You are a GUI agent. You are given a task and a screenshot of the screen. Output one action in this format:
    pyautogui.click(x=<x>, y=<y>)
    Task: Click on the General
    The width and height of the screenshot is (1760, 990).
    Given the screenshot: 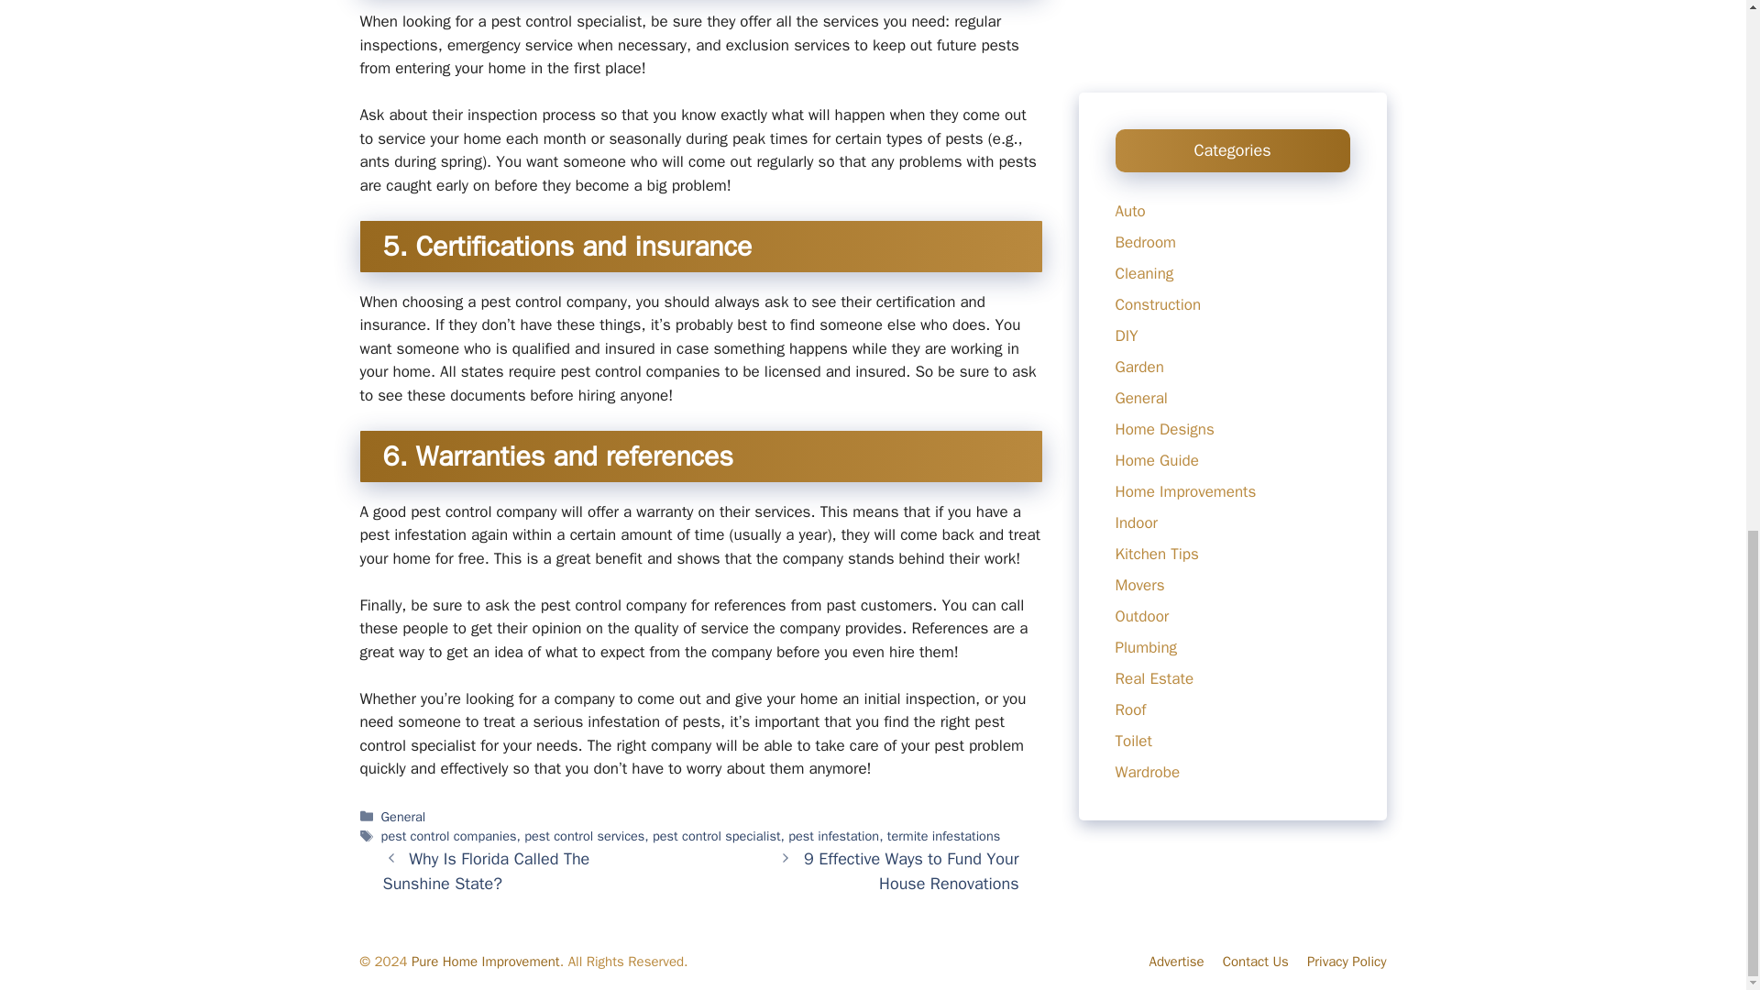 What is the action you would take?
    pyautogui.click(x=403, y=816)
    